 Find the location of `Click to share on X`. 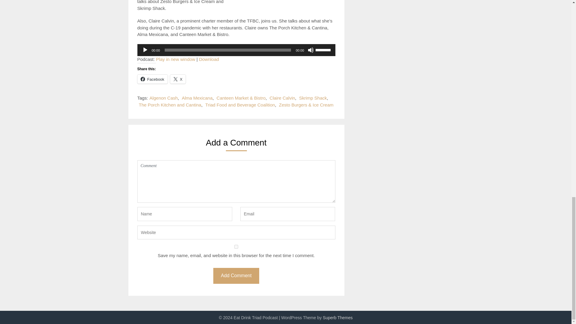

Click to share on X is located at coordinates (178, 79).